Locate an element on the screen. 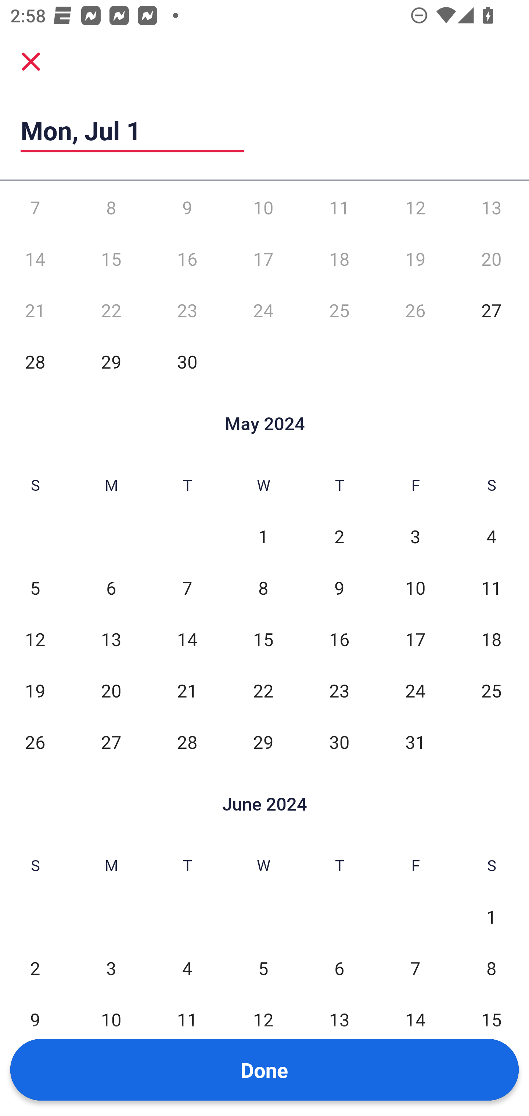  18 Thu, Apr 18, Not Selected is located at coordinates (339, 259).